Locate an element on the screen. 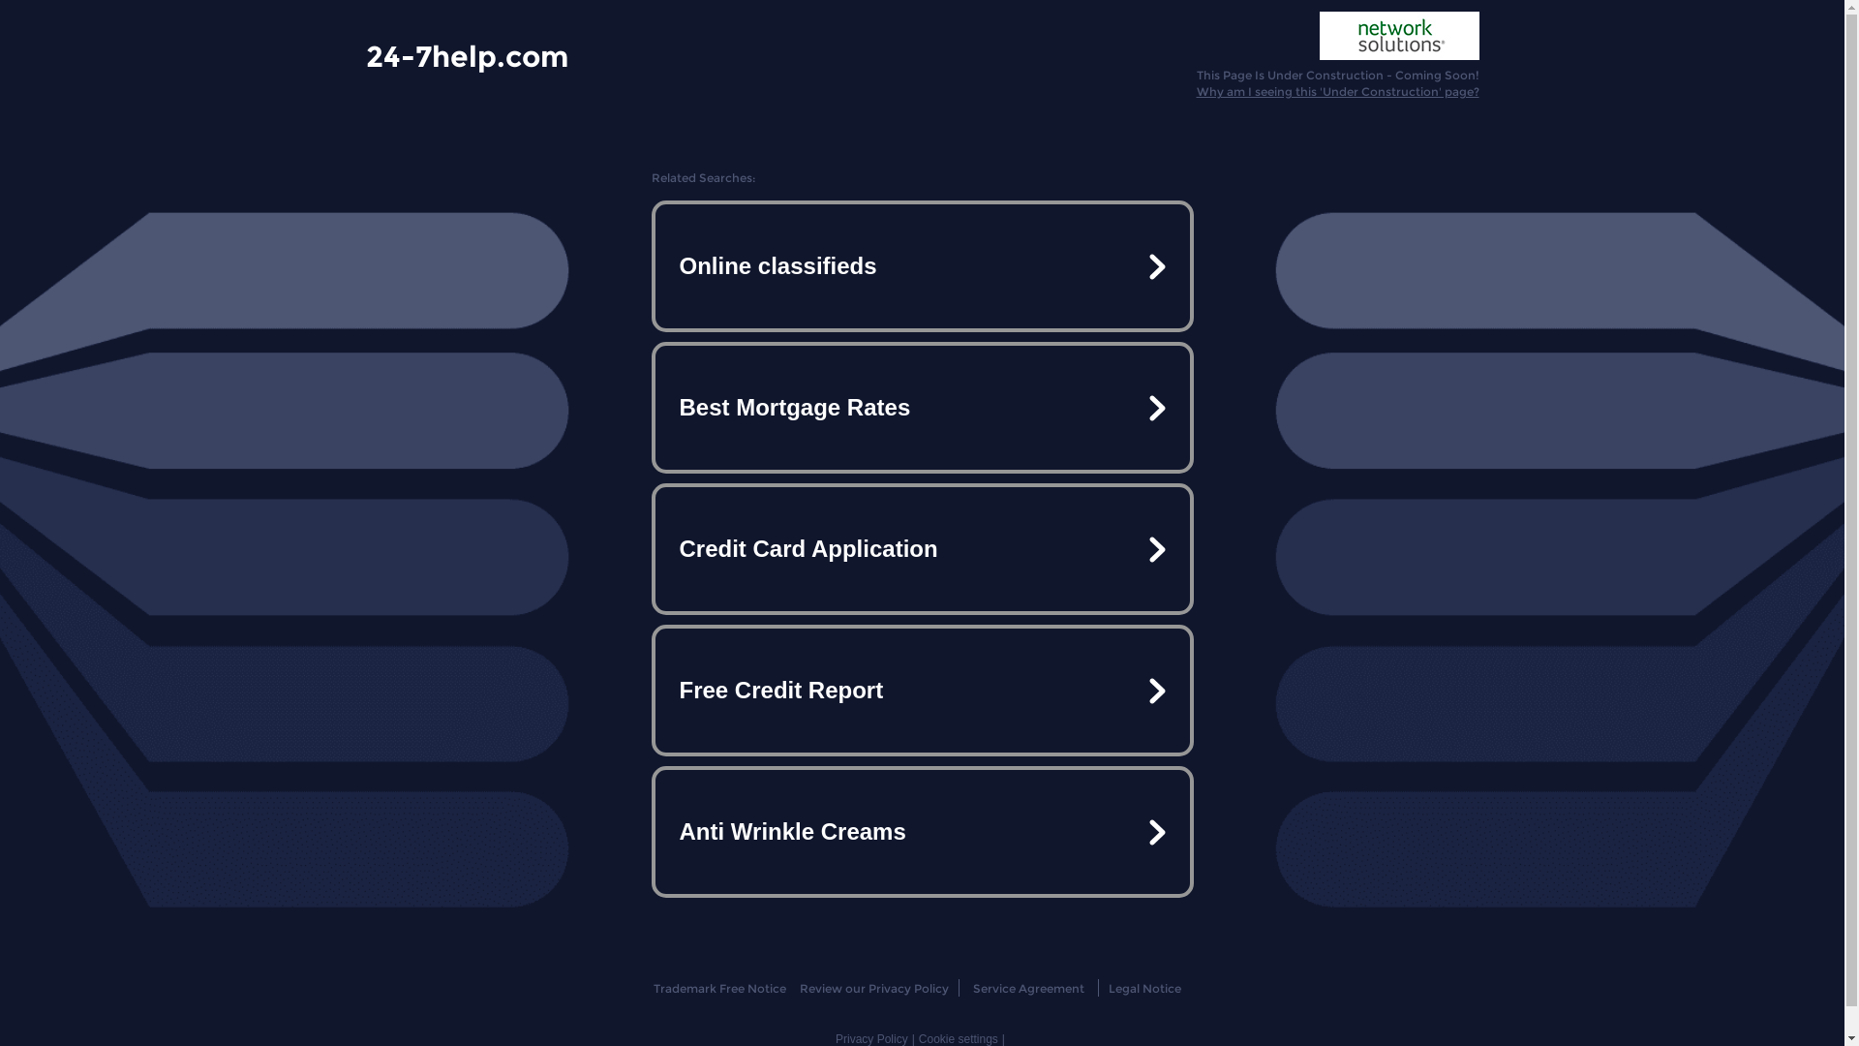  Online classifieds is located at coordinates (922, 266).